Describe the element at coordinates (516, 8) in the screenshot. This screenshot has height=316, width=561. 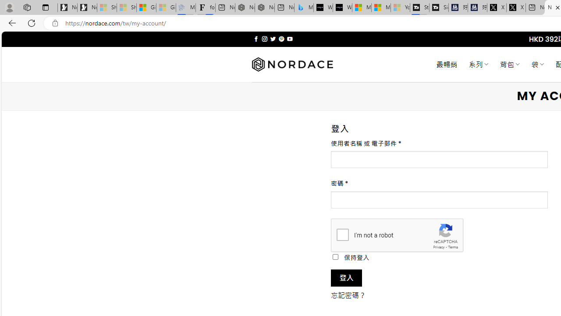
I see `X` at that location.